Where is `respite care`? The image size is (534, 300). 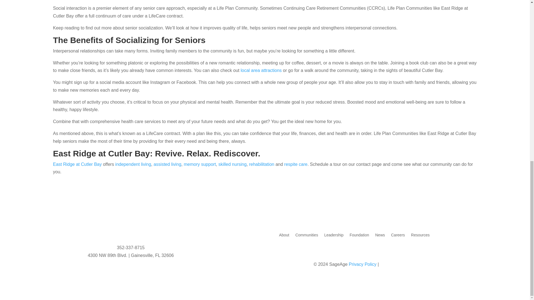
respite care is located at coordinates (296, 164).